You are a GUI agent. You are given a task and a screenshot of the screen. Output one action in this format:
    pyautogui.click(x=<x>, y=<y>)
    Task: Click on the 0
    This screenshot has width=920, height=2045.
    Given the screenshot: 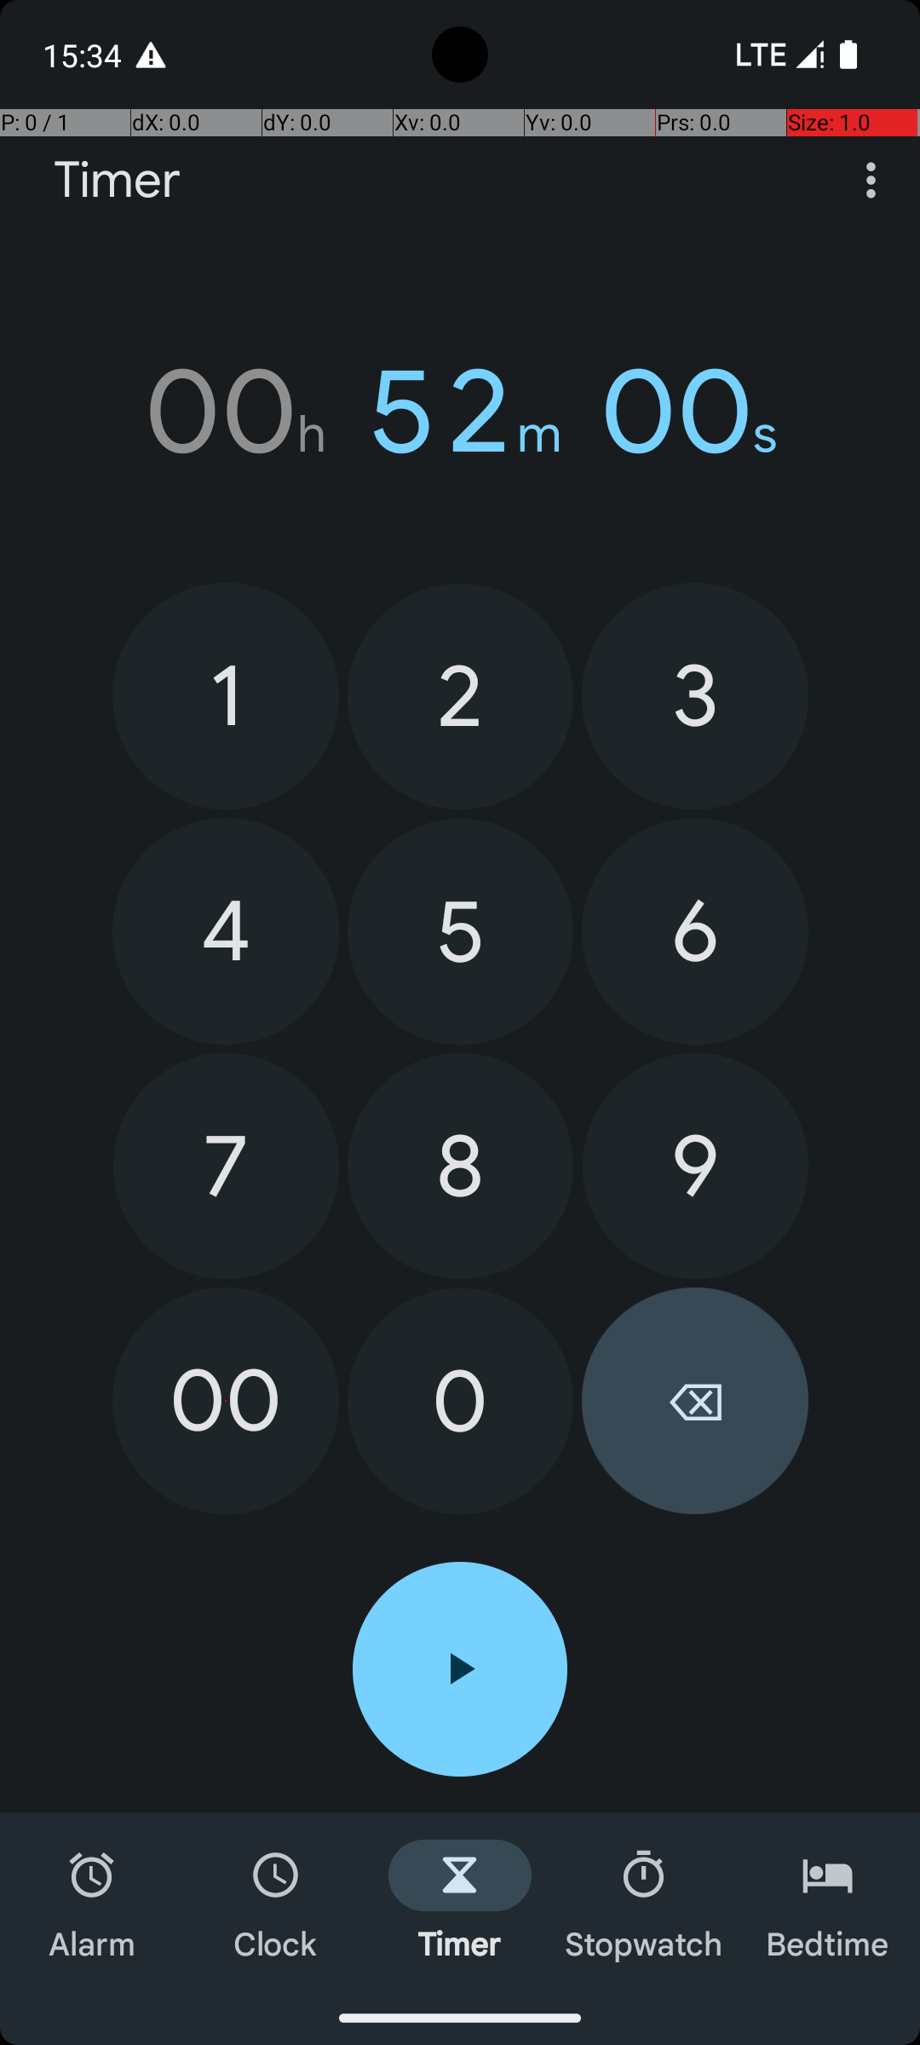 What is the action you would take?
    pyautogui.click(x=460, y=1401)
    